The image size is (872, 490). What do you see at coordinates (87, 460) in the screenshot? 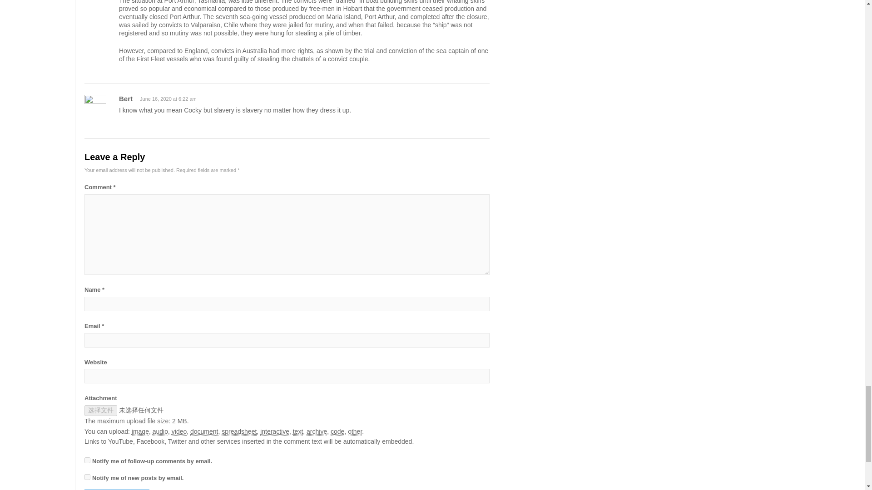
I see `subscribe` at bounding box center [87, 460].